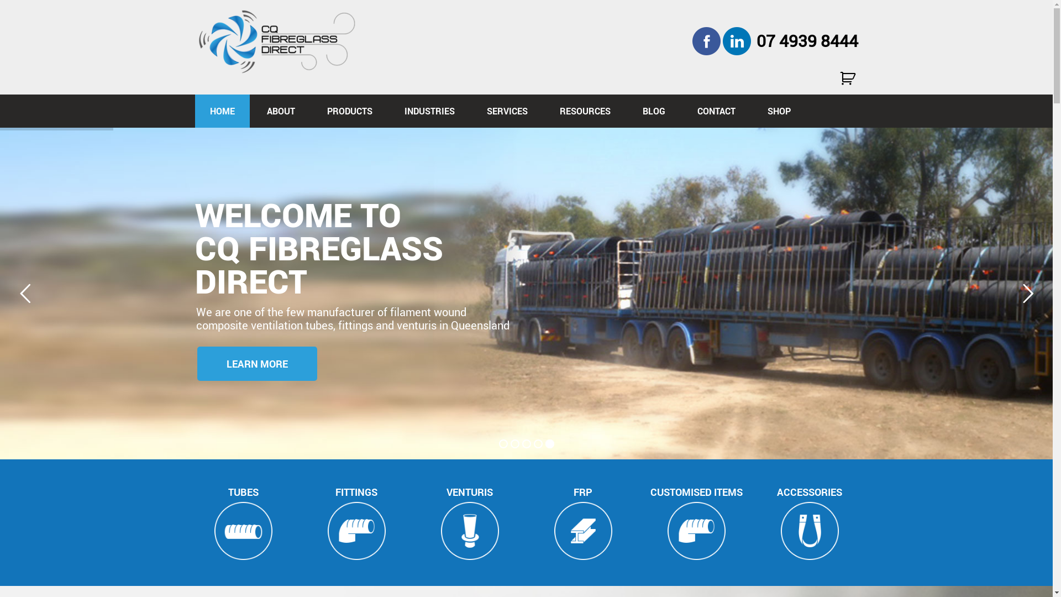  Describe the element at coordinates (429, 111) in the screenshot. I see `INDUSTRIES` at that location.